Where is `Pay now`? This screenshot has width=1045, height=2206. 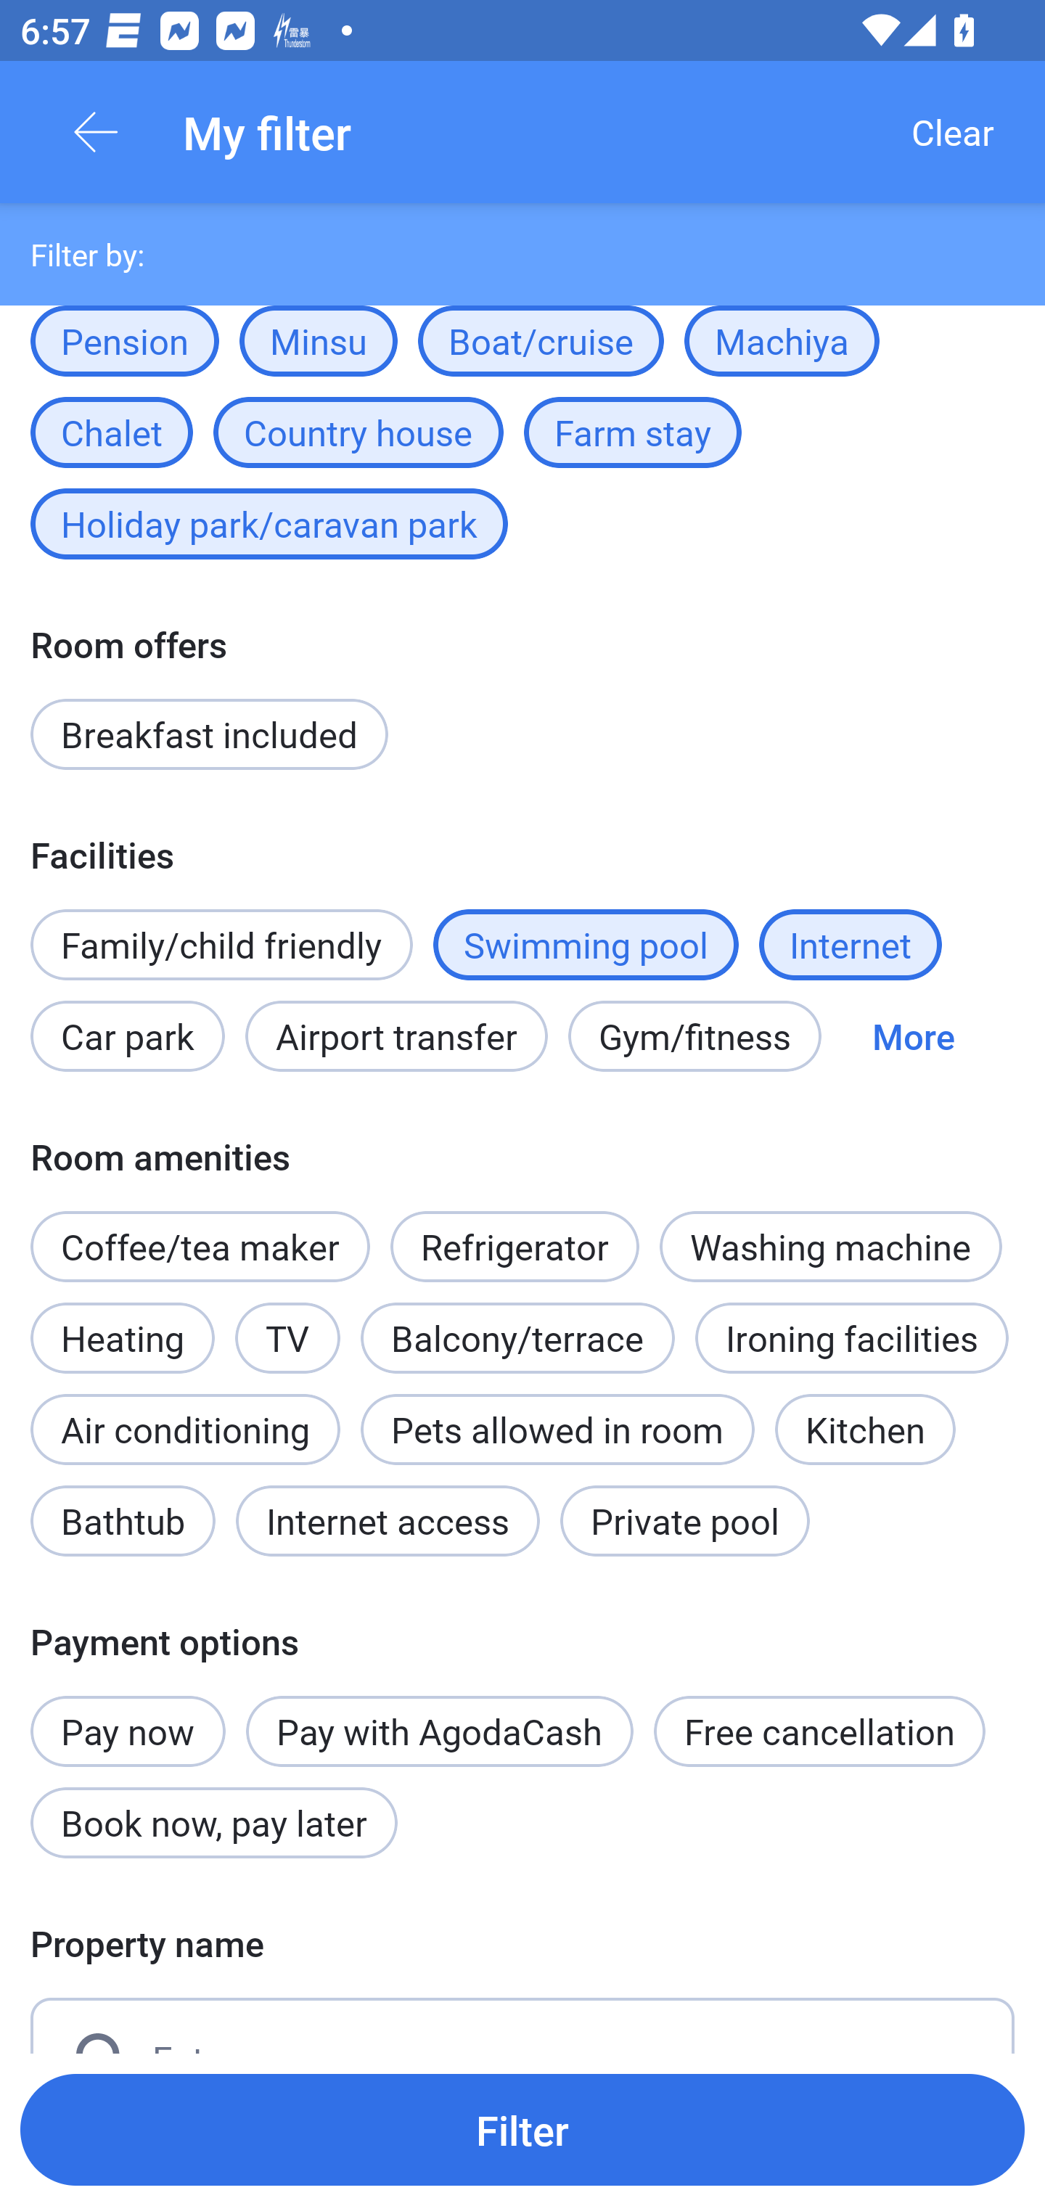 Pay now is located at coordinates (128, 1715).